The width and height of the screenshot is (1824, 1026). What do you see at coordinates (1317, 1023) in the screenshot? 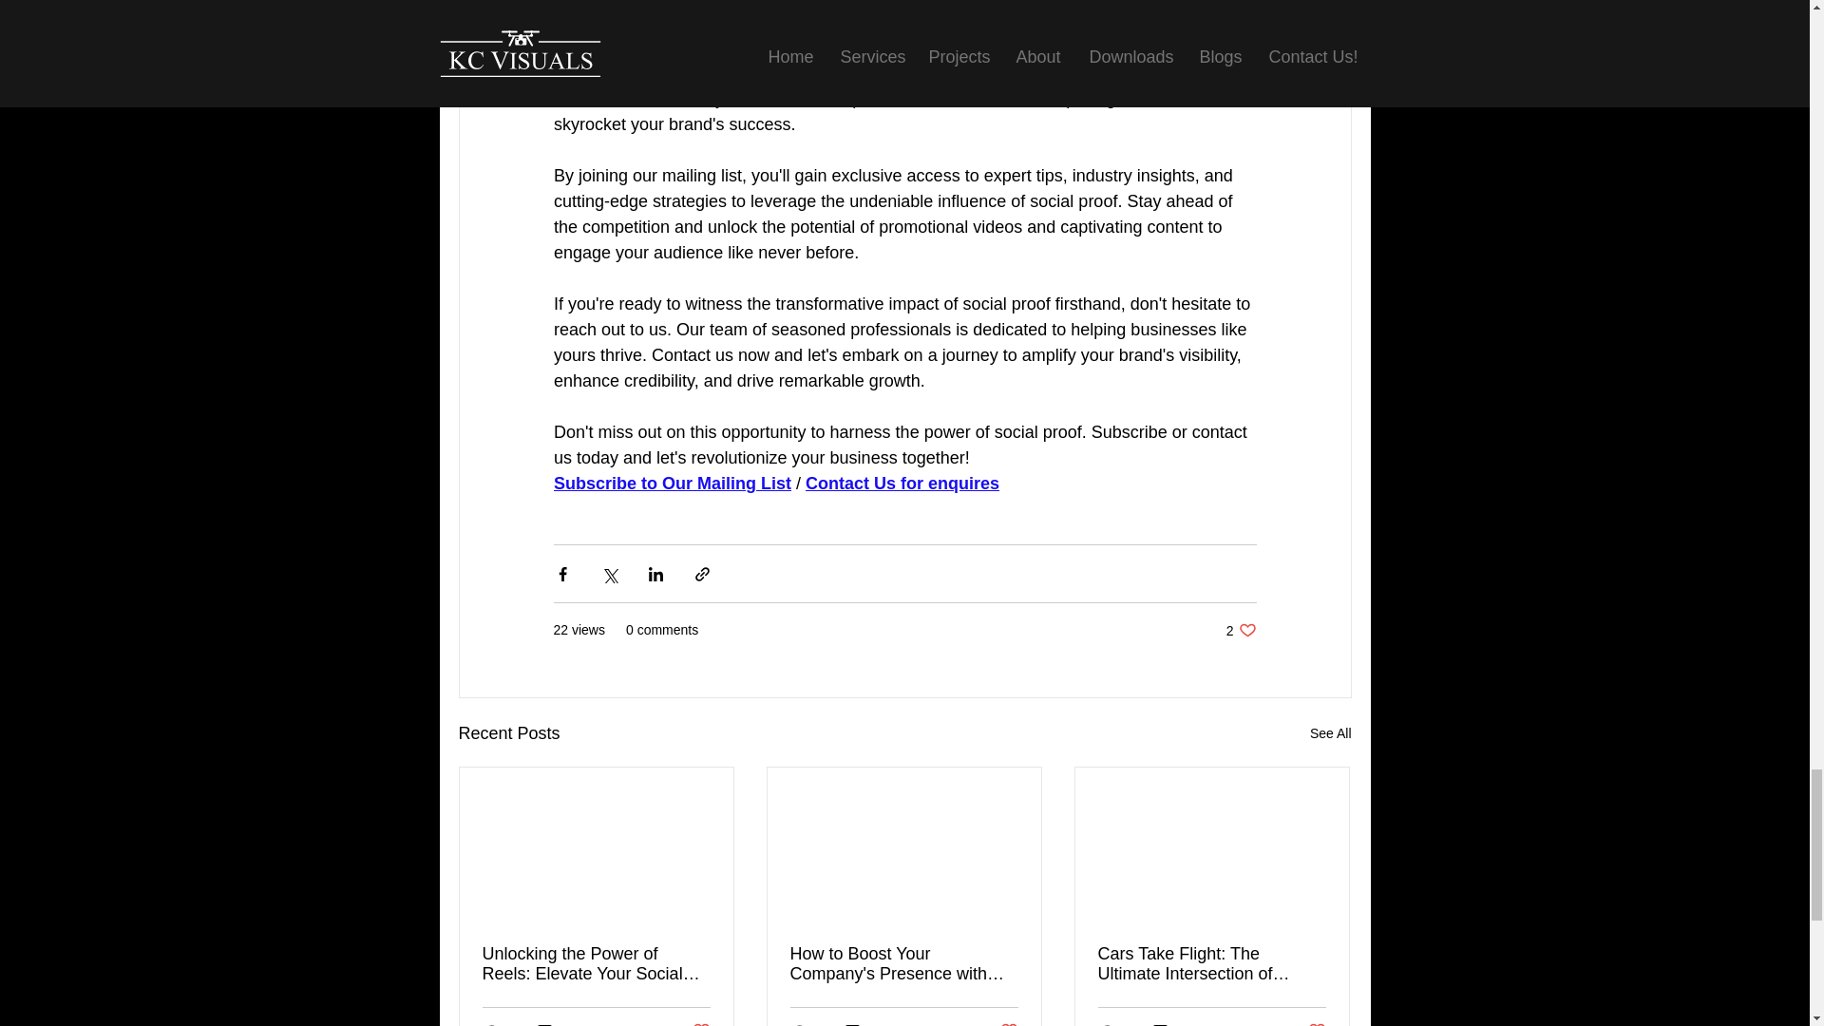
I see `1` at bounding box center [1317, 1023].